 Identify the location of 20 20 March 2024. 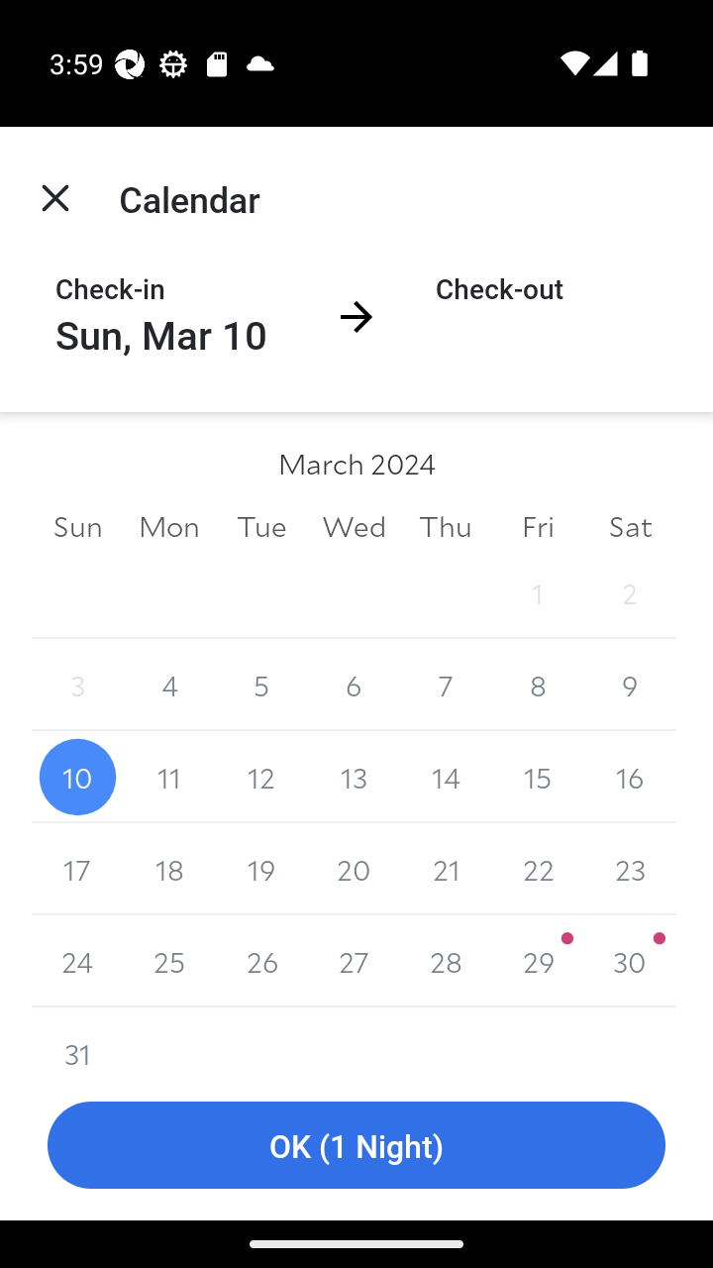
(354, 869).